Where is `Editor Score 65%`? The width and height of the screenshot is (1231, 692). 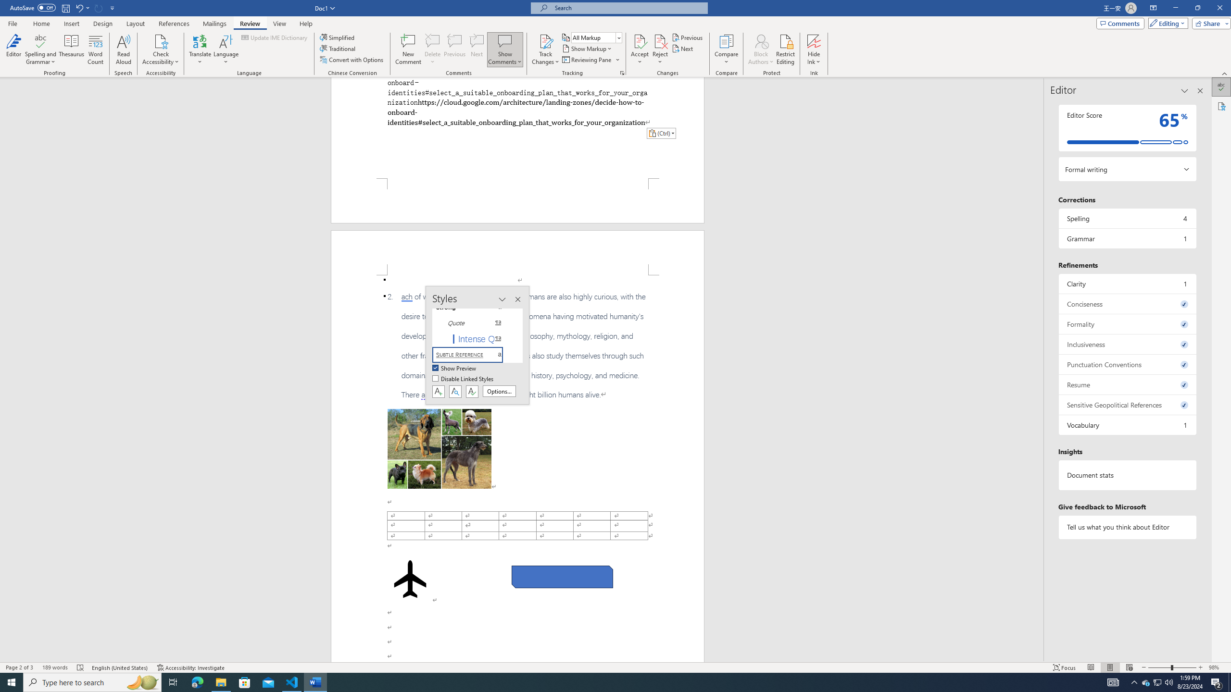
Editor Score 65% is located at coordinates (1127, 128).